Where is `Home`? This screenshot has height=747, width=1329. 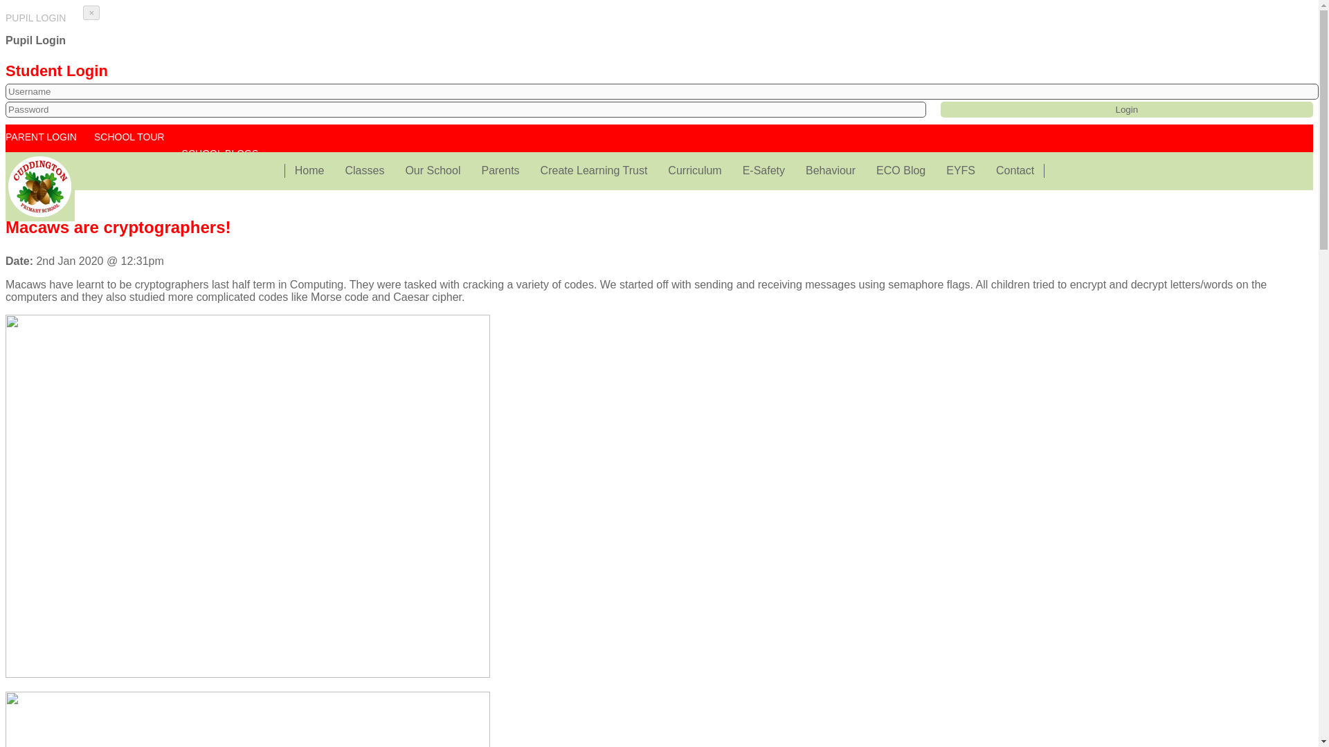 Home is located at coordinates (309, 171).